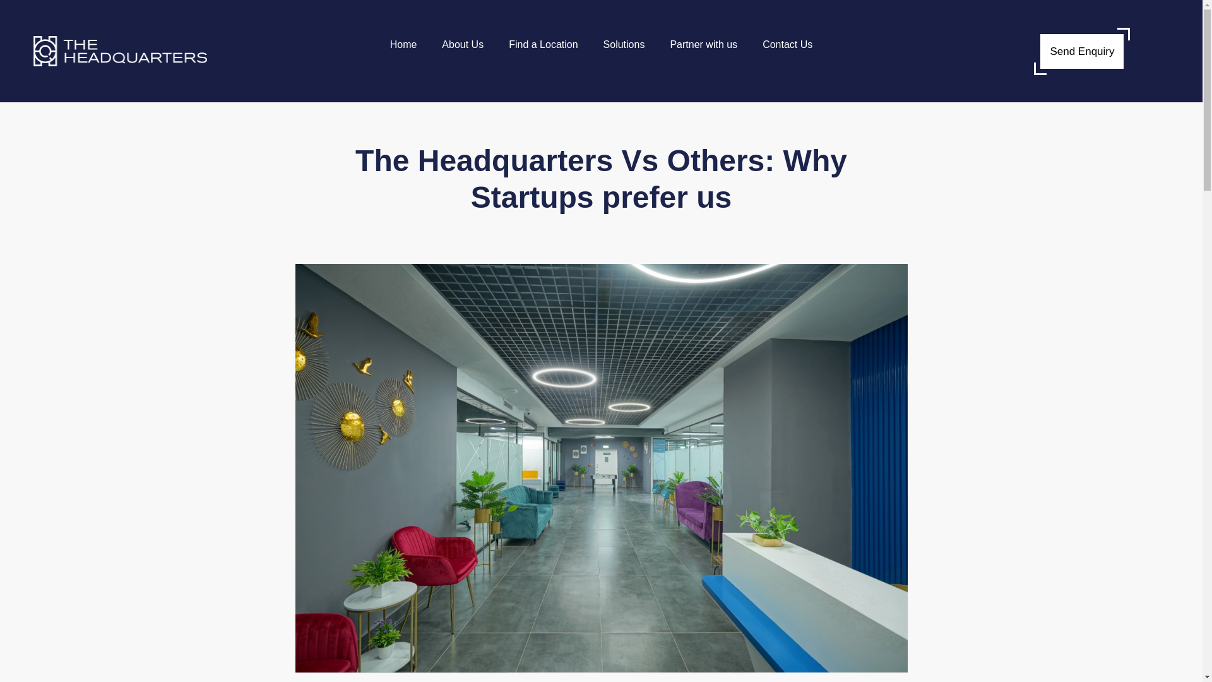  Describe the element at coordinates (543, 44) in the screenshot. I see `Find a Location` at that location.